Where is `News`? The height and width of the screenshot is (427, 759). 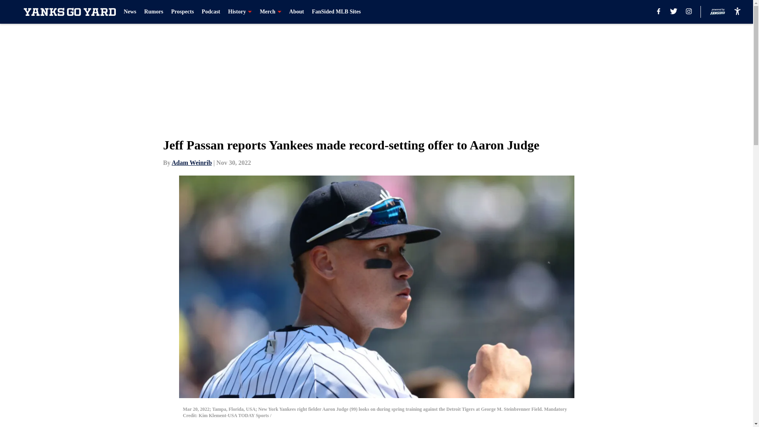
News is located at coordinates (130, 12).